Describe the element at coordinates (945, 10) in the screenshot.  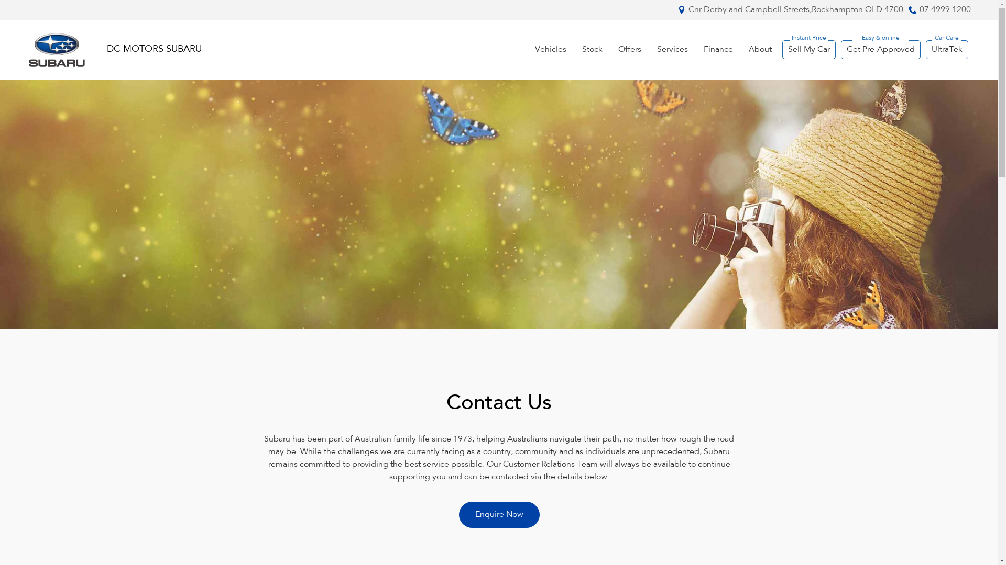
I see `07 4999 1200` at that location.